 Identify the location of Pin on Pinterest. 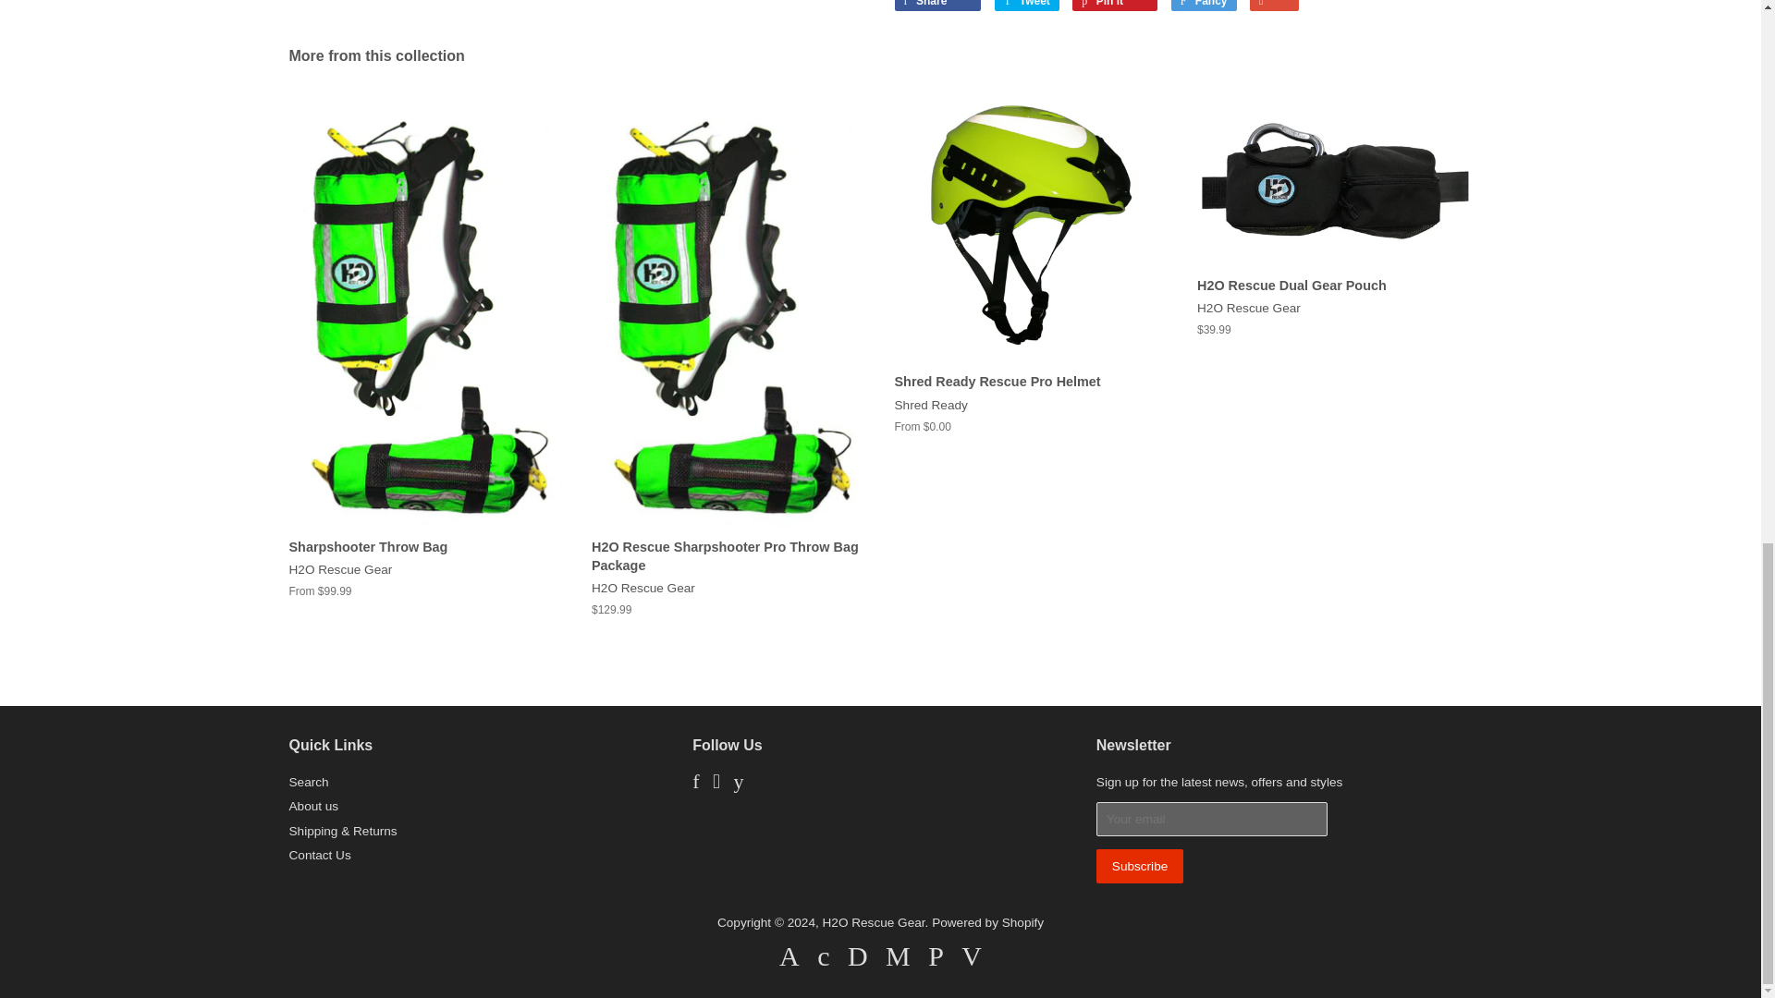
(1114, 6).